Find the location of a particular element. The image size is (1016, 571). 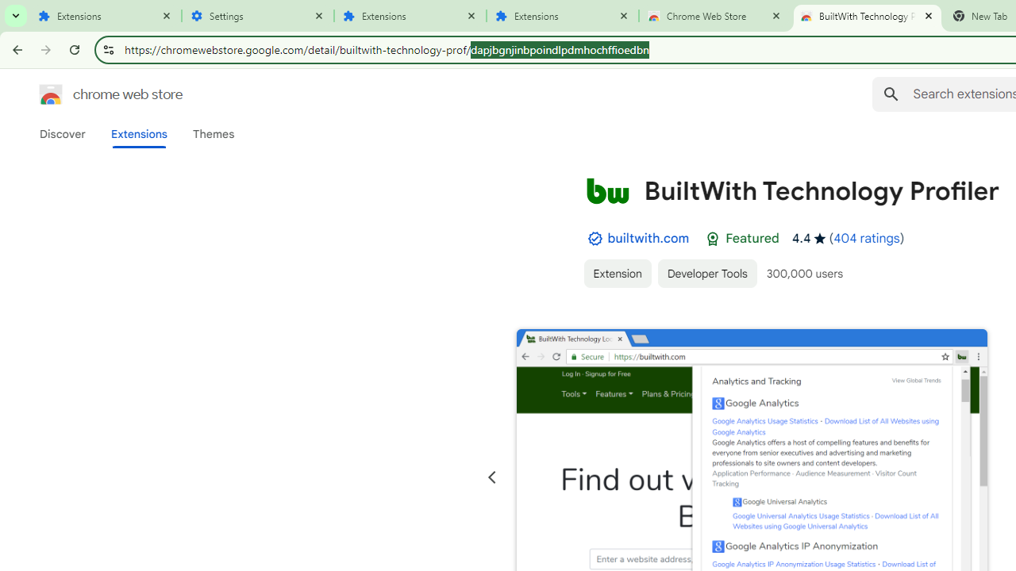

Featured Badge is located at coordinates (713, 239).